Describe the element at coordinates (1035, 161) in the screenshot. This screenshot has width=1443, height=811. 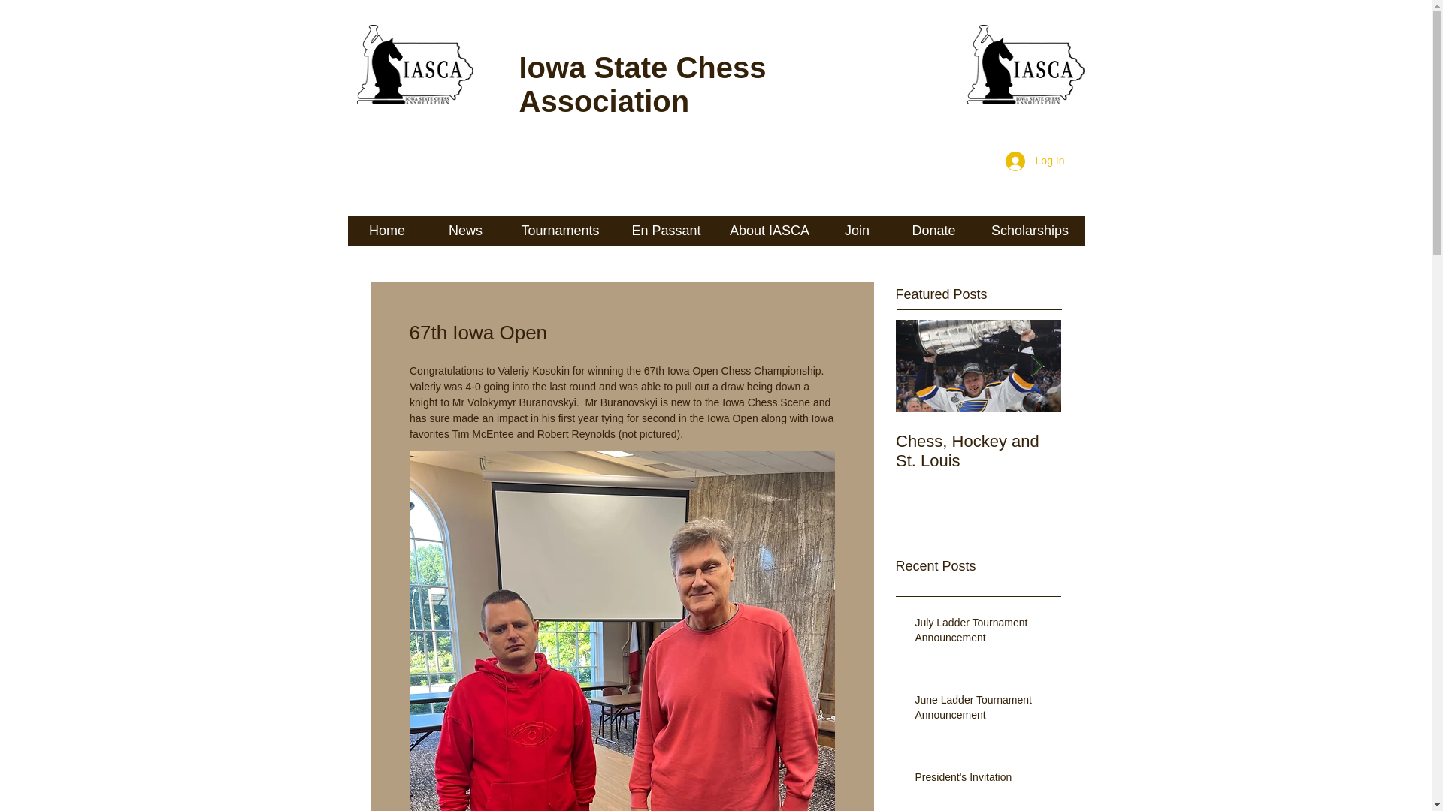
I see `Log In` at that location.